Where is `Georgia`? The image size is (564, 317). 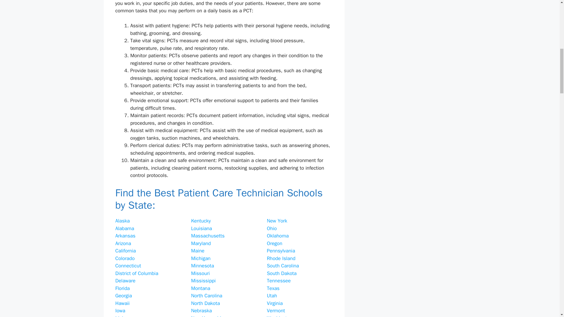
Georgia is located at coordinates (123, 296).